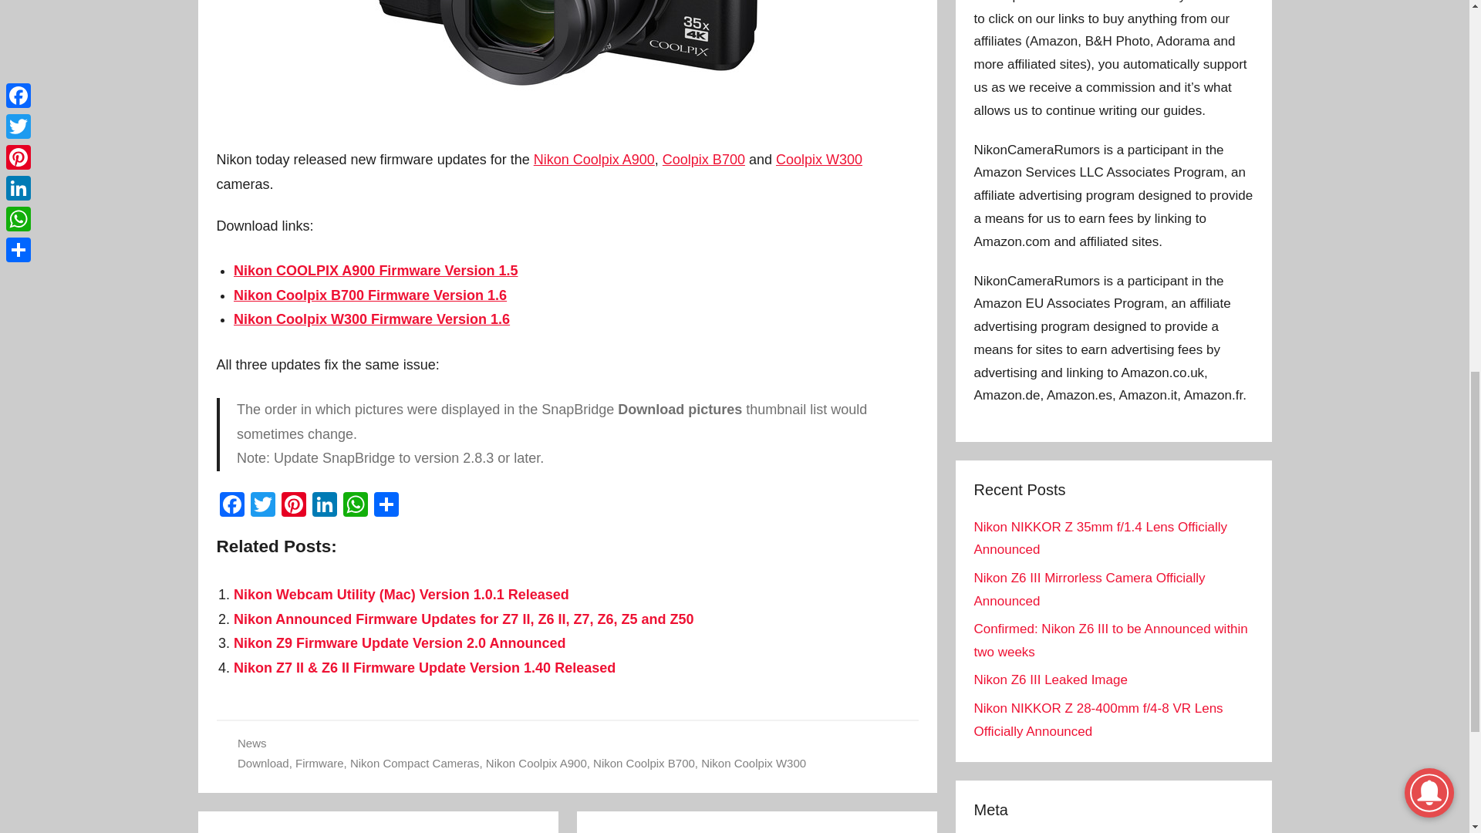 The height and width of the screenshot is (833, 1481). I want to click on Nikon Coolpix W300 Firmware Version 1.6, so click(372, 319).